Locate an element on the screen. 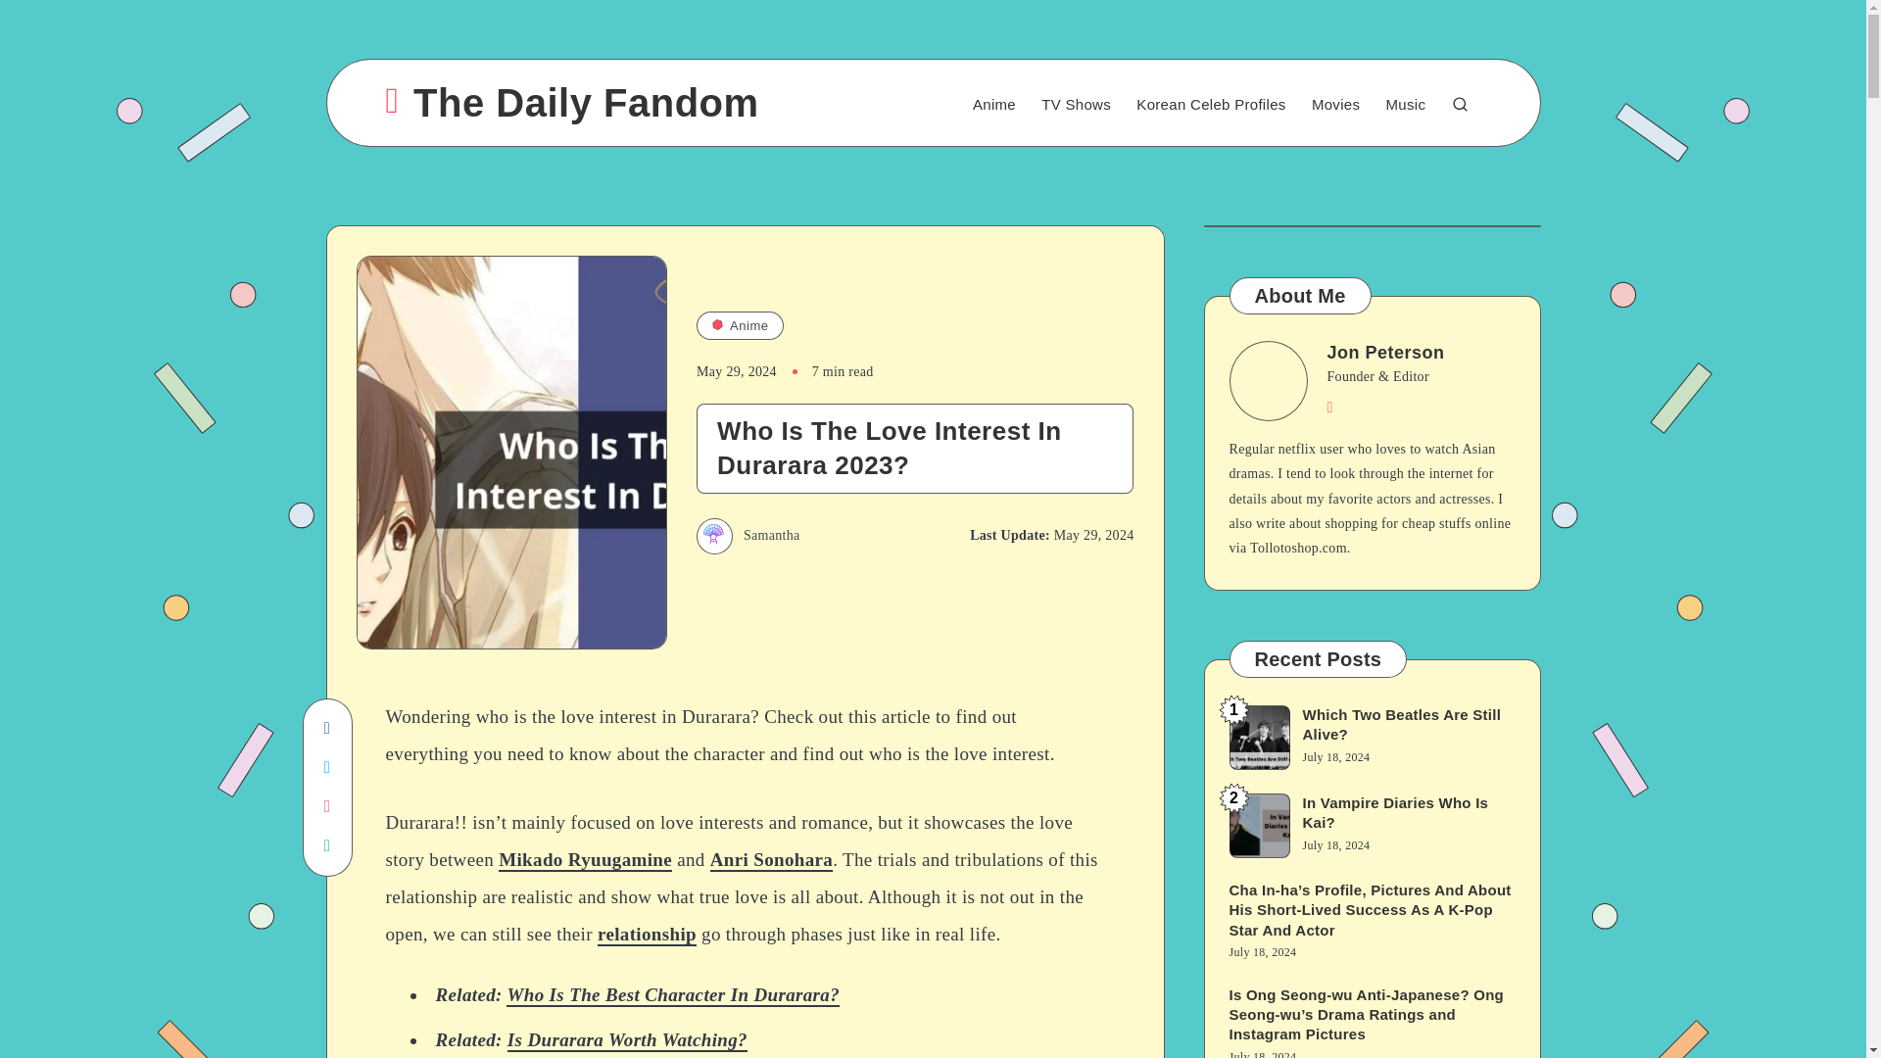  Anime is located at coordinates (740, 325).